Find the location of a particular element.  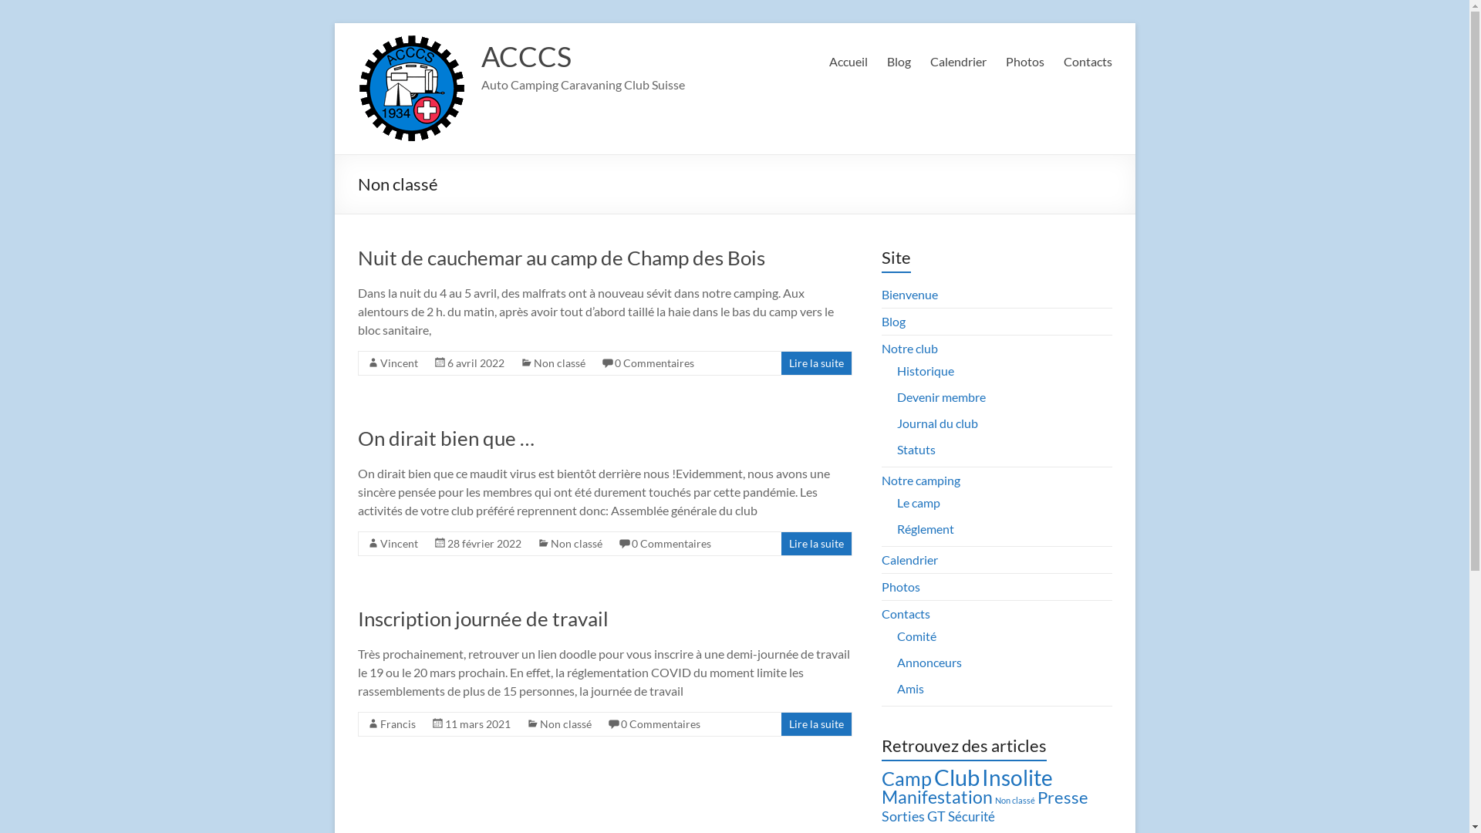

Vincent is located at coordinates (398, 363).